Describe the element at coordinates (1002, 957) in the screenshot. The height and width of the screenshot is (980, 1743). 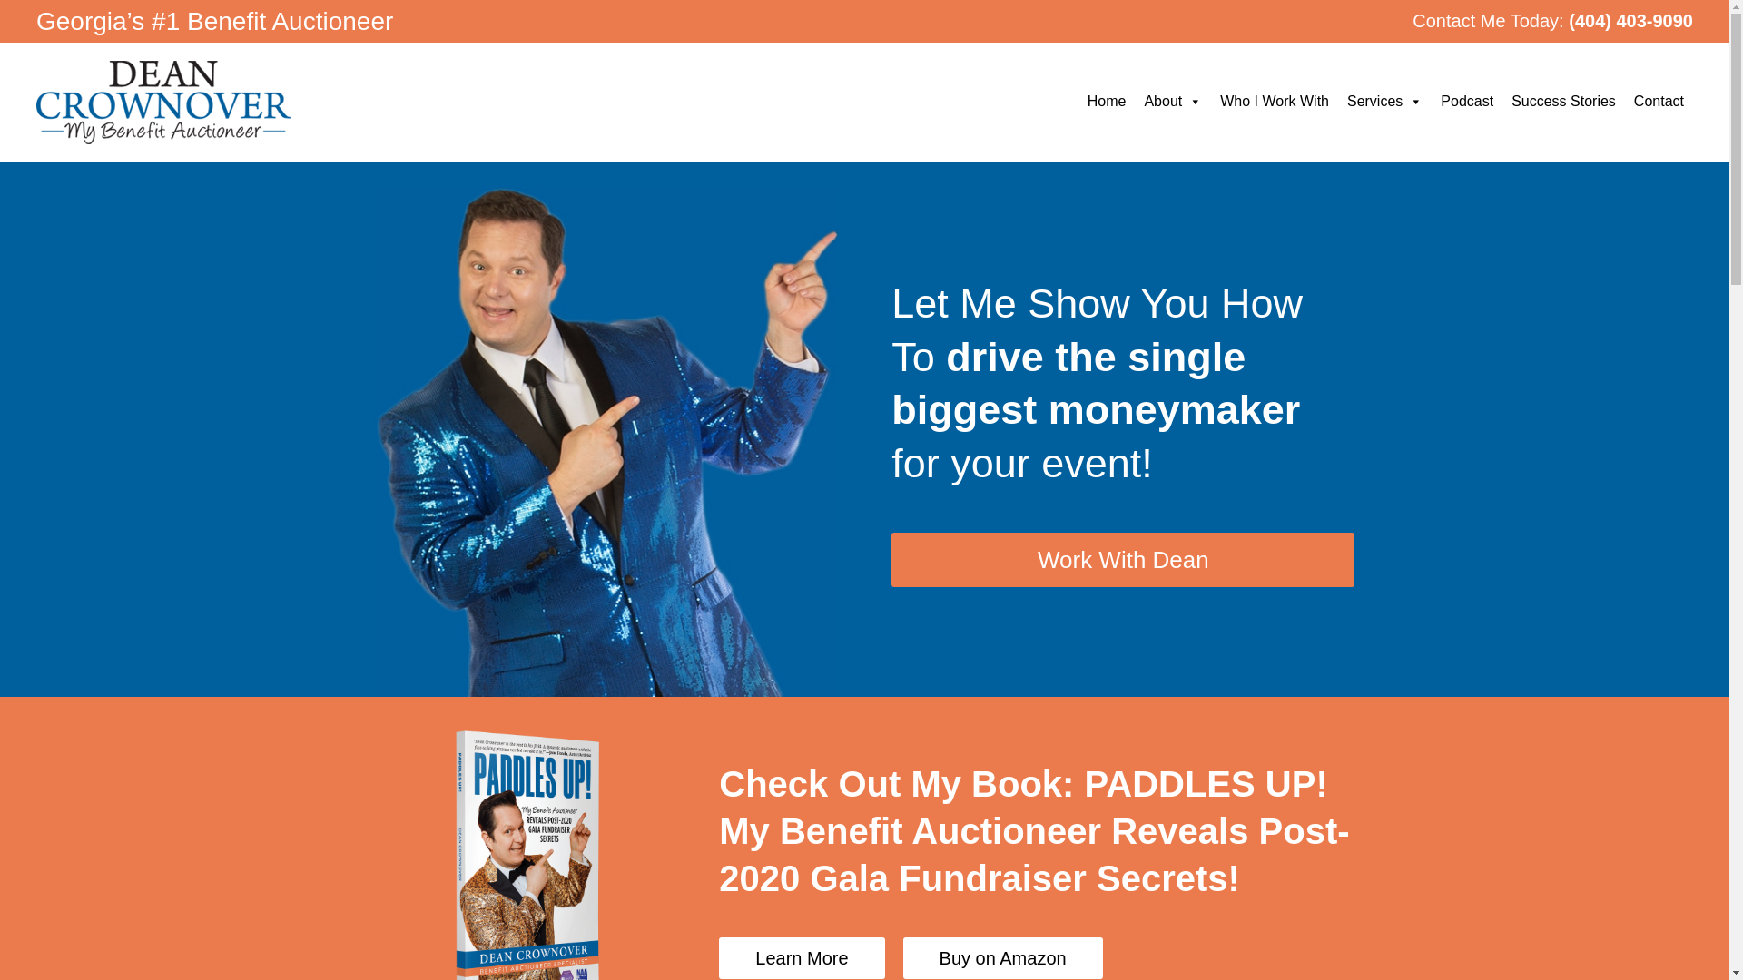
I see `Buy on Amazon` at that location.